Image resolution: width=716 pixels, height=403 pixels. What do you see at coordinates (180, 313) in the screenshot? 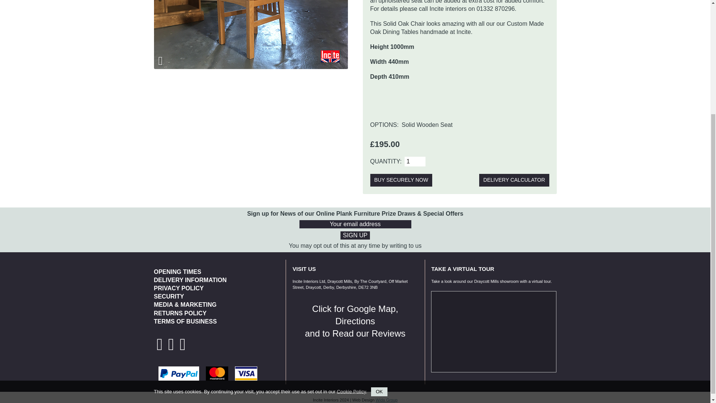
I see `RETURNS POLICY` at bounding box center [180, 313].